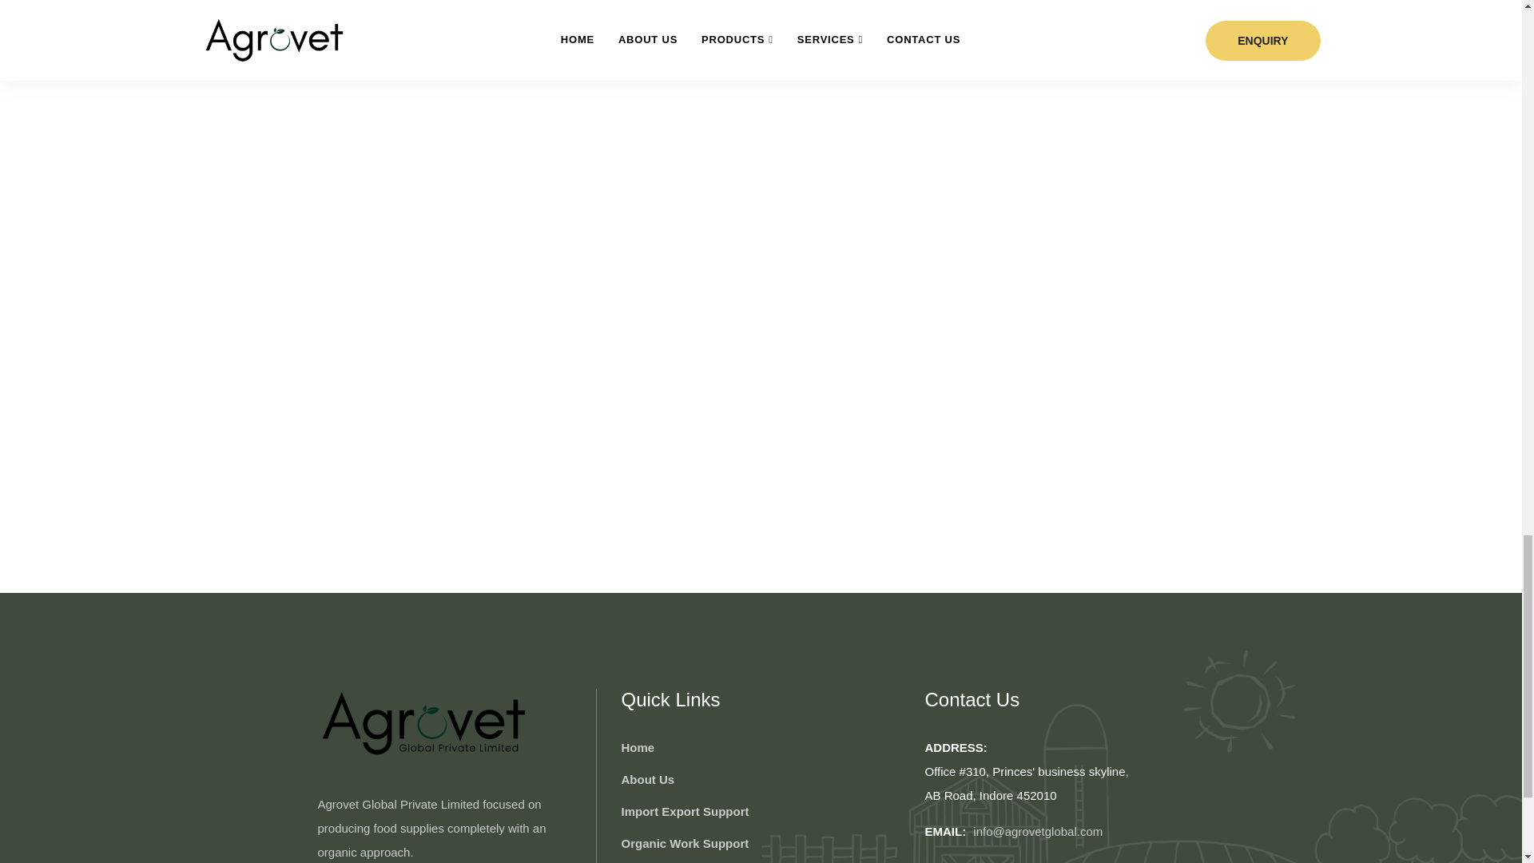 This screenshot has width=1534, height=863. Describe the element at coordinates (684, 844) in the screenshot. I see `Organic Work Support` at that location.